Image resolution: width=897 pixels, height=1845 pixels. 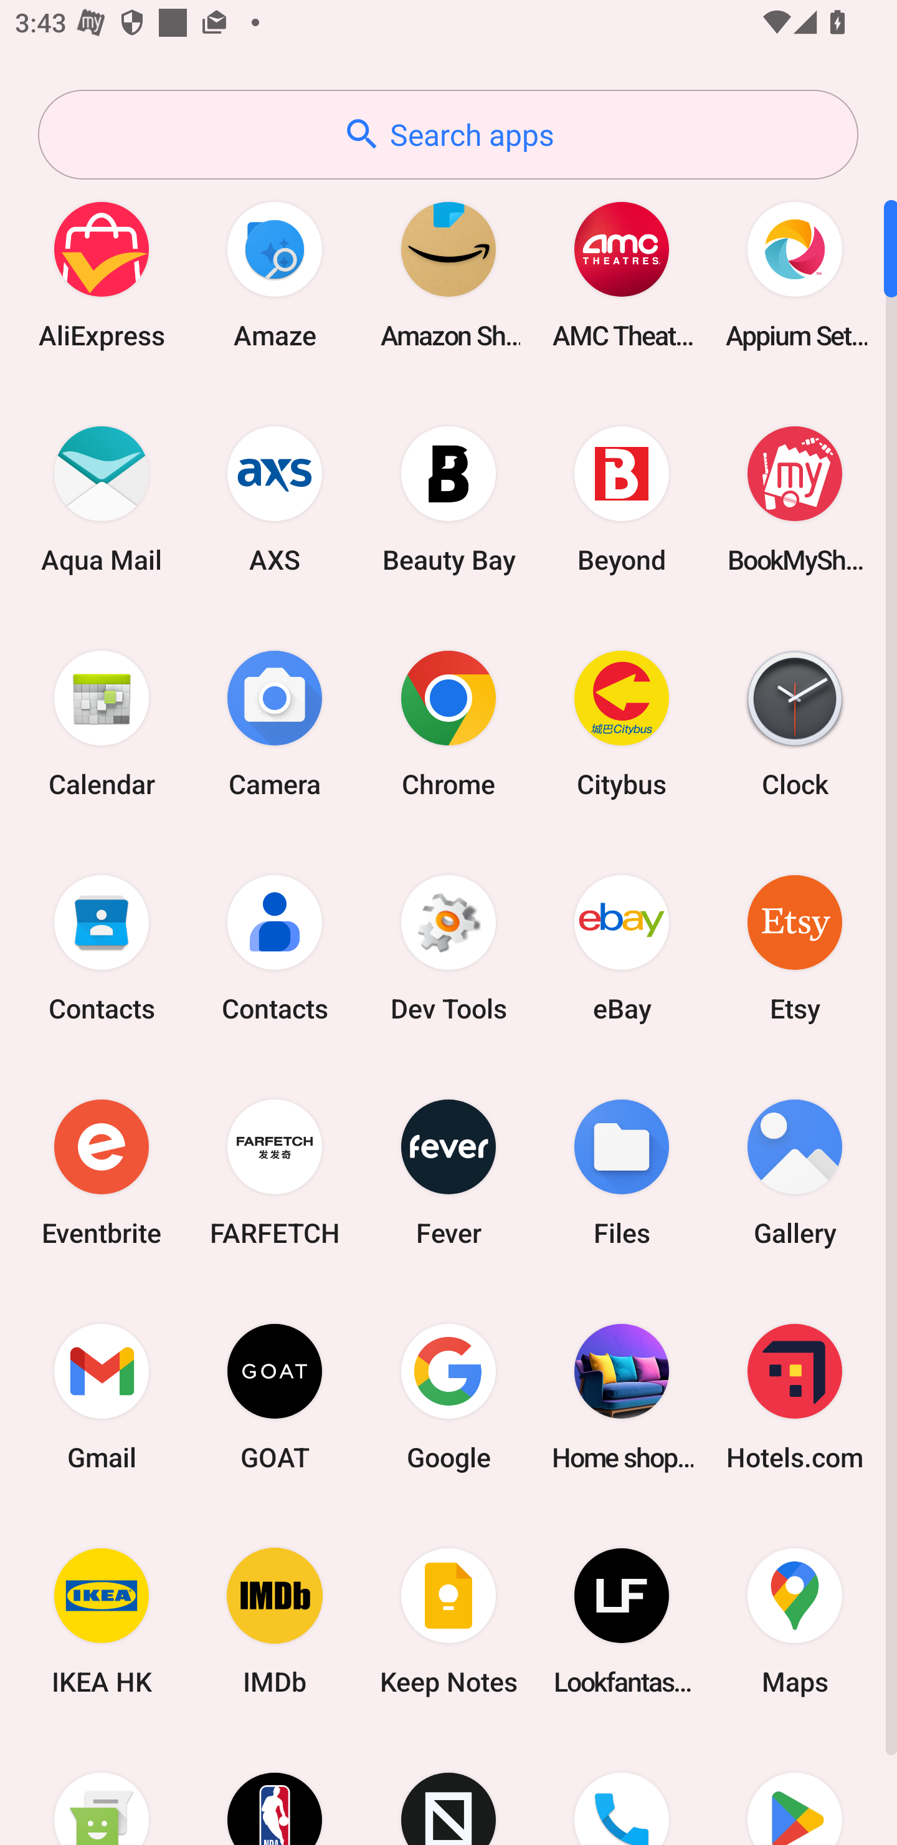 I want to click on AMC Theatres, so click(x=622, y=274).